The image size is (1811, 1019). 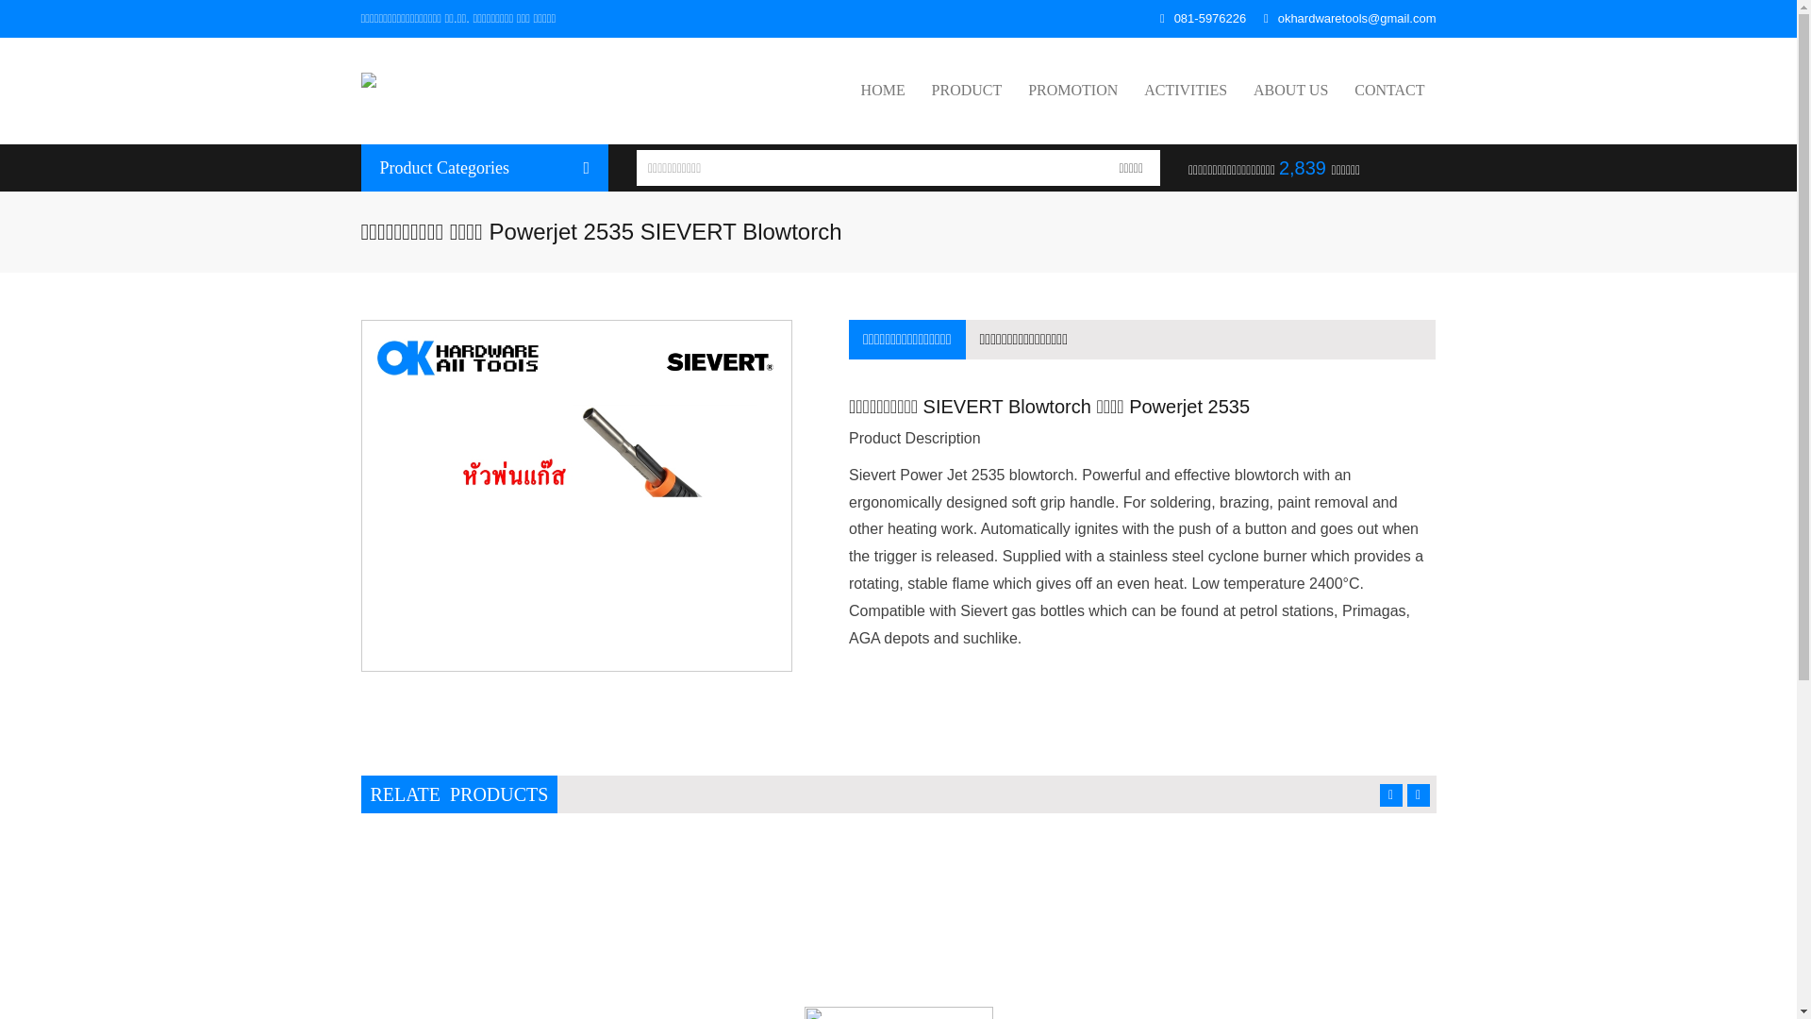 I want to click on 081-5976226, so click(x=1203, y=18).